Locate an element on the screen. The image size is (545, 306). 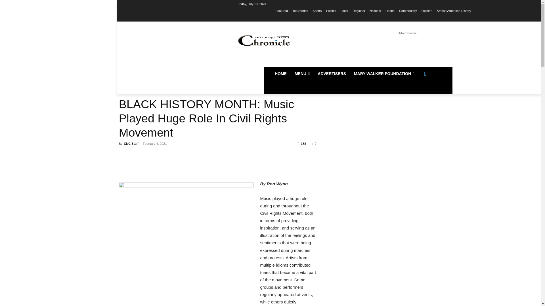
Regional is located at coordinates (359, 10).